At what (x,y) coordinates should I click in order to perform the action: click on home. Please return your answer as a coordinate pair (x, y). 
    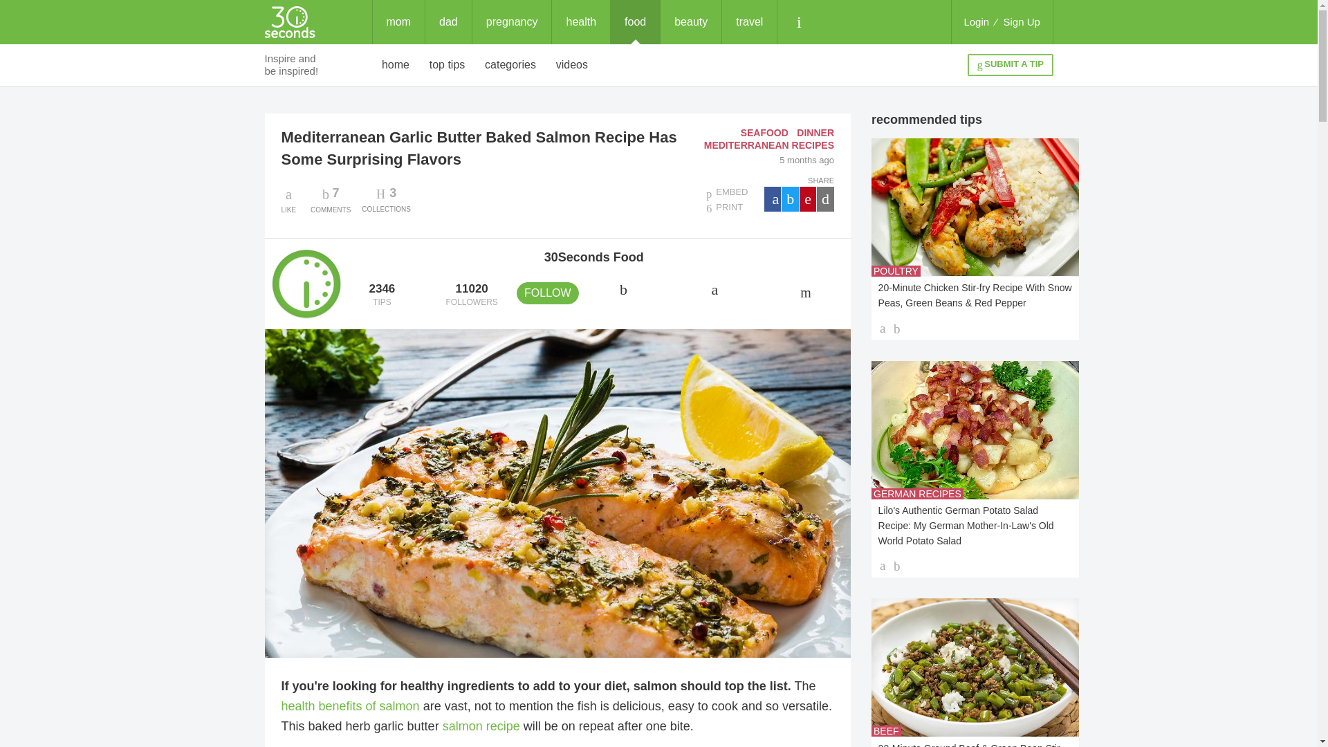
    Looking at the image, I should click on (396, 65).